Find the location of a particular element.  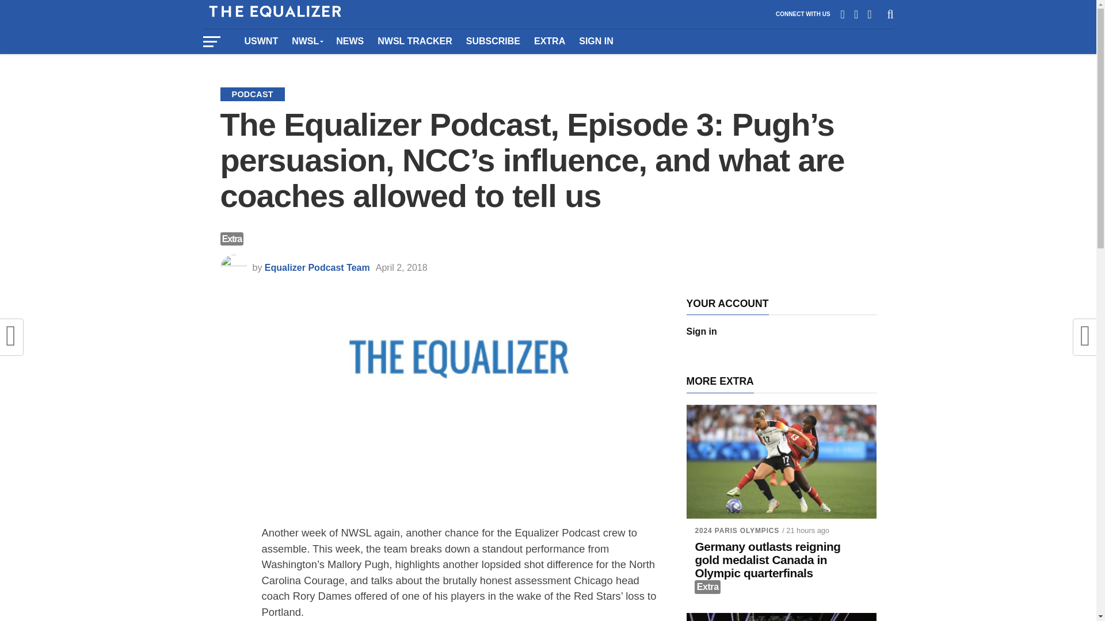

USWNT is located at coordinates (261, 41).